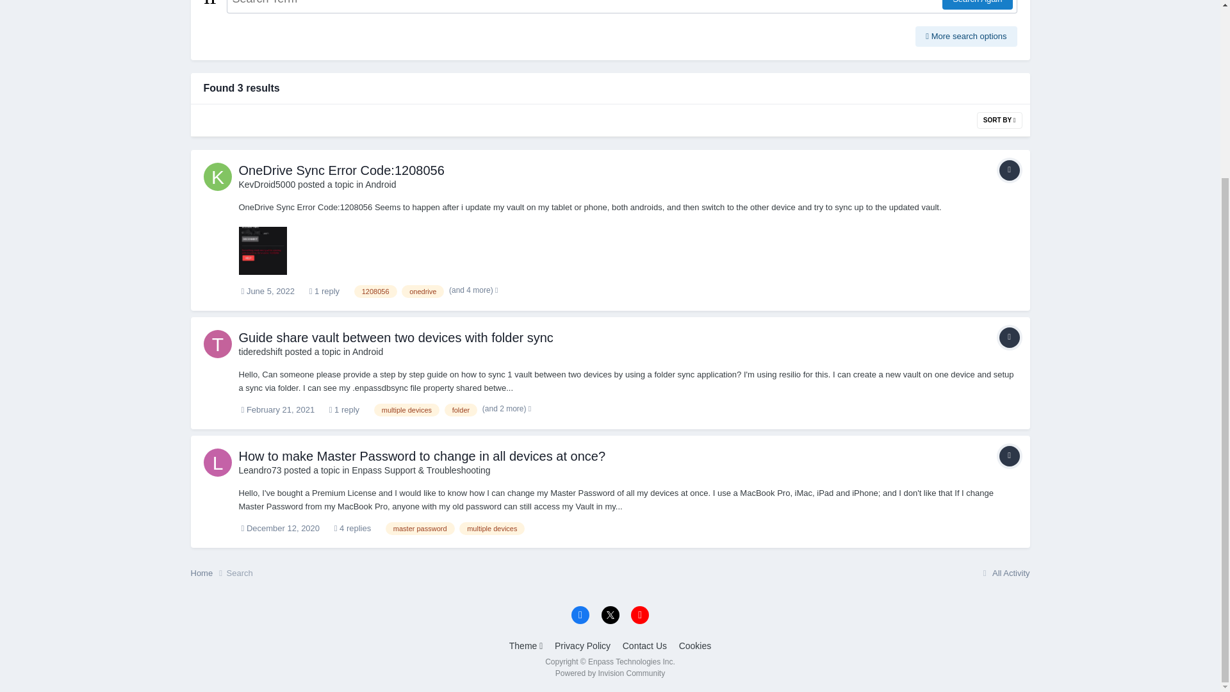 The width and height of the screenshot is (1230, 692). I want to click on Go to KevDroid5000's profile, so click(266, 184).